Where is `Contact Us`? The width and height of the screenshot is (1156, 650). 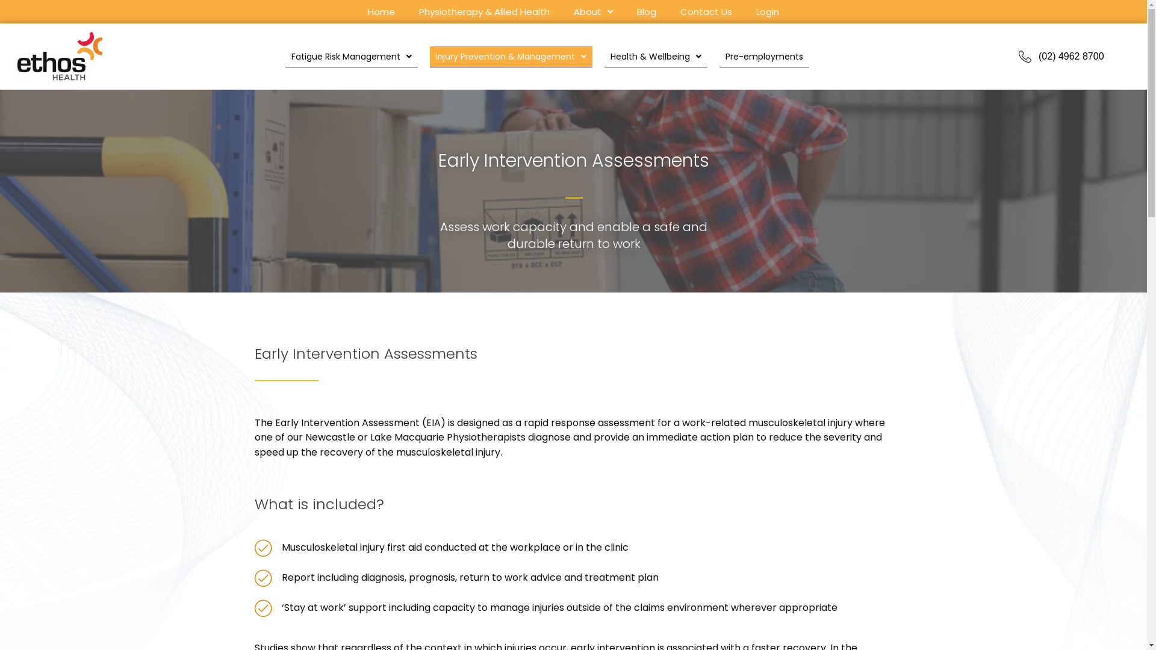
Contact Us is located at coordinates (706, 13).